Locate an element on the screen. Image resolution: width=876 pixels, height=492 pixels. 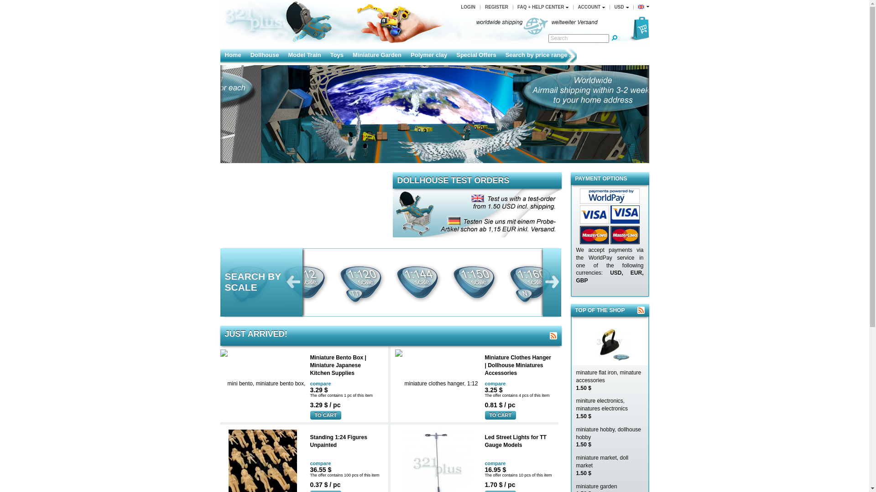
miniture electronics, minatures electronics
1.50 $ is located at coordinates (610, 408).